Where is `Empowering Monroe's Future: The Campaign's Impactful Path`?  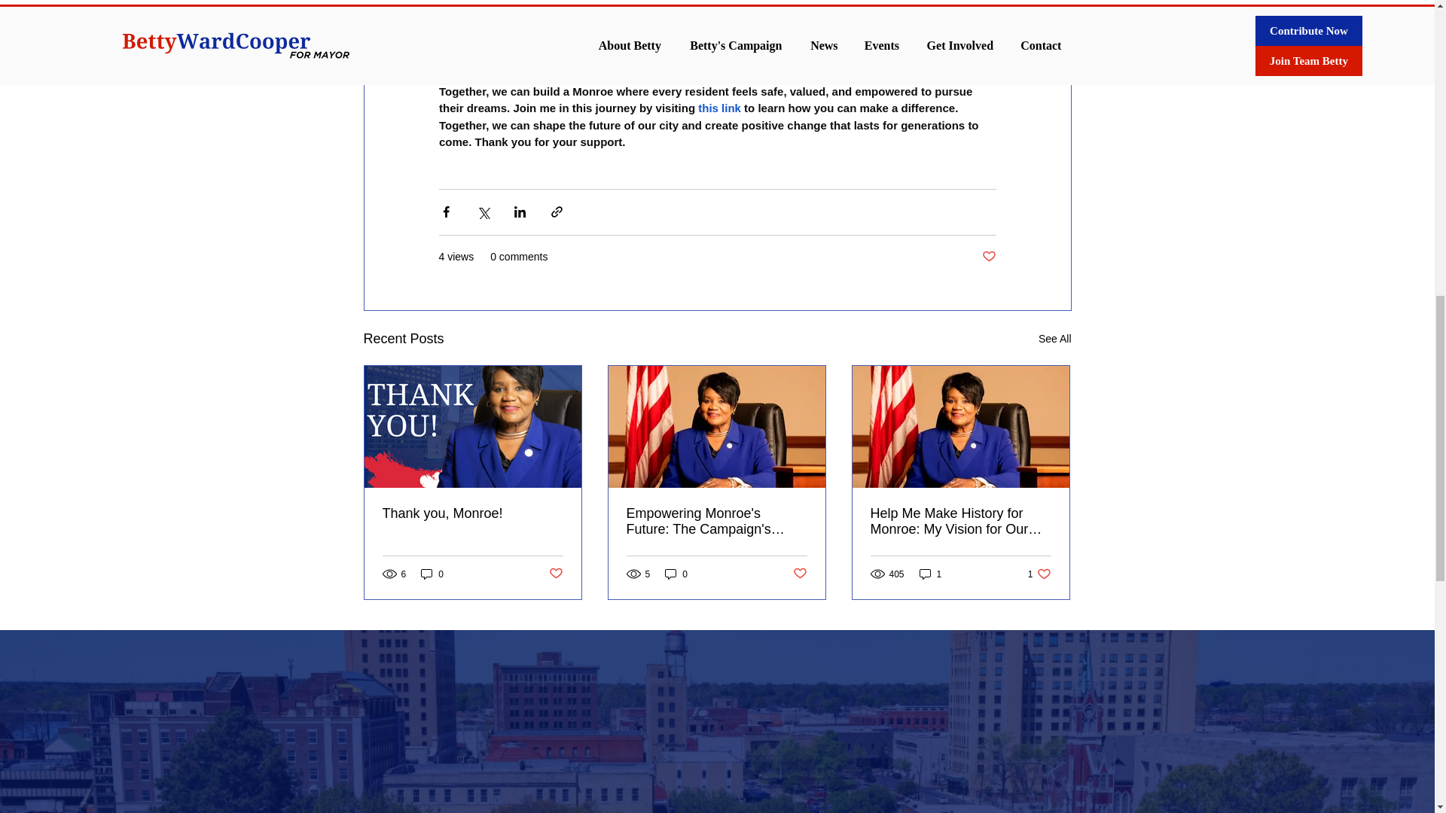
Empowering Monroe's Future: The Campaign's Impactful Path is located at coordinates (716, 521).